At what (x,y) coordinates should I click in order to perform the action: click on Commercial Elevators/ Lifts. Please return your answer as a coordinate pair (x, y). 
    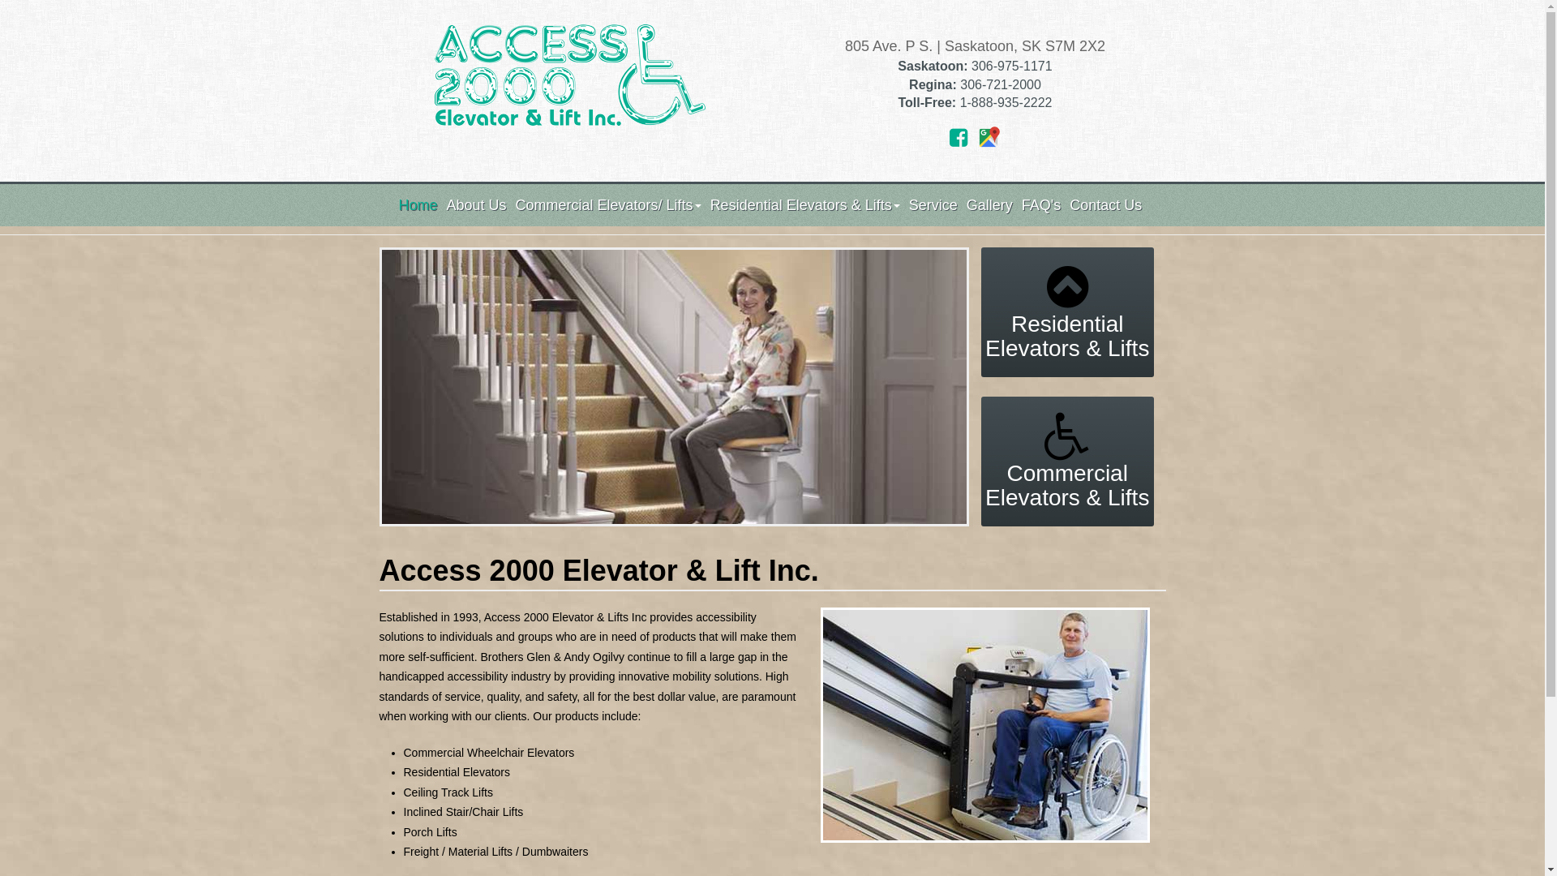
    Looking at the image, I should click on (607, 205).